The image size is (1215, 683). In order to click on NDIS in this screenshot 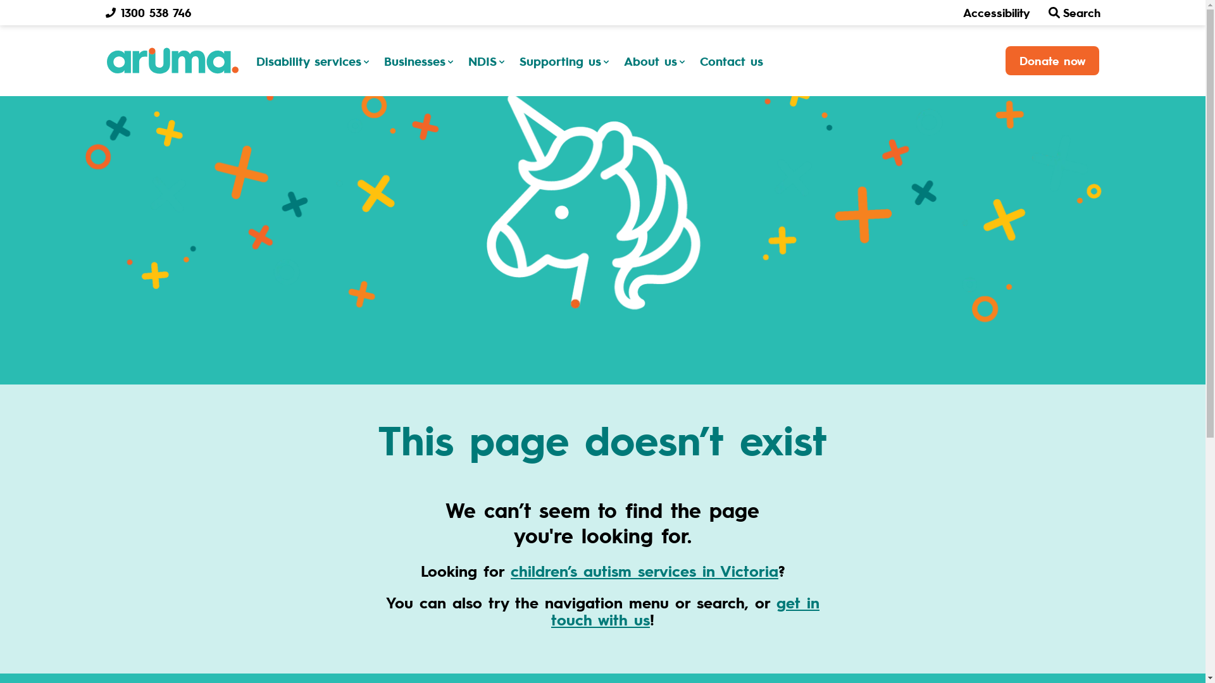, I will do `click(489, 61)`.